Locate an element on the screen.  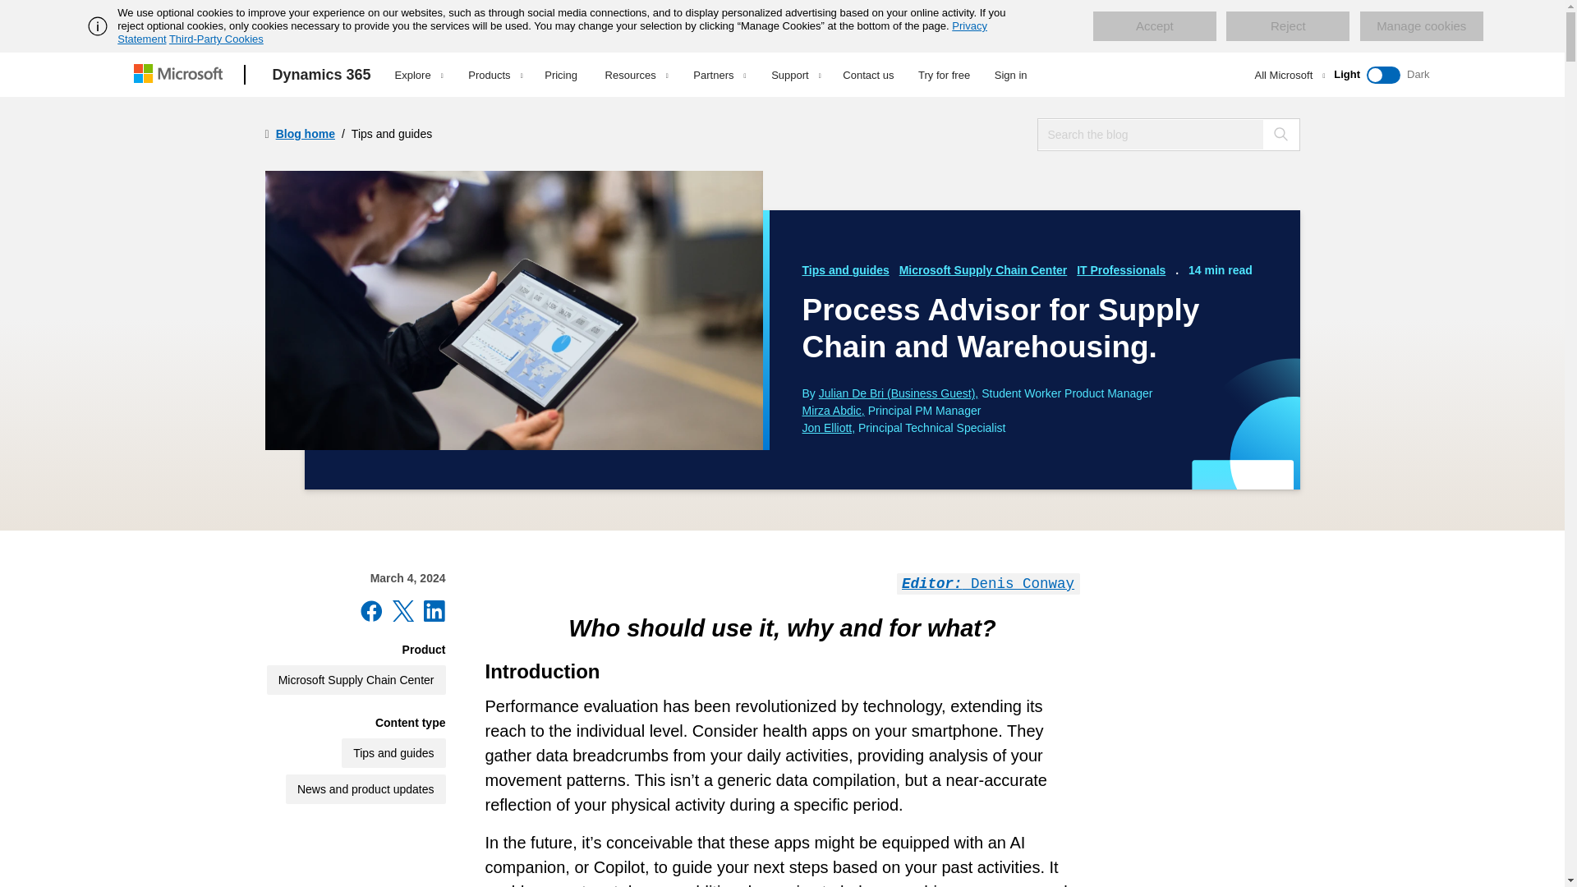
Privacy Statement is located at coordinates (552, 32).